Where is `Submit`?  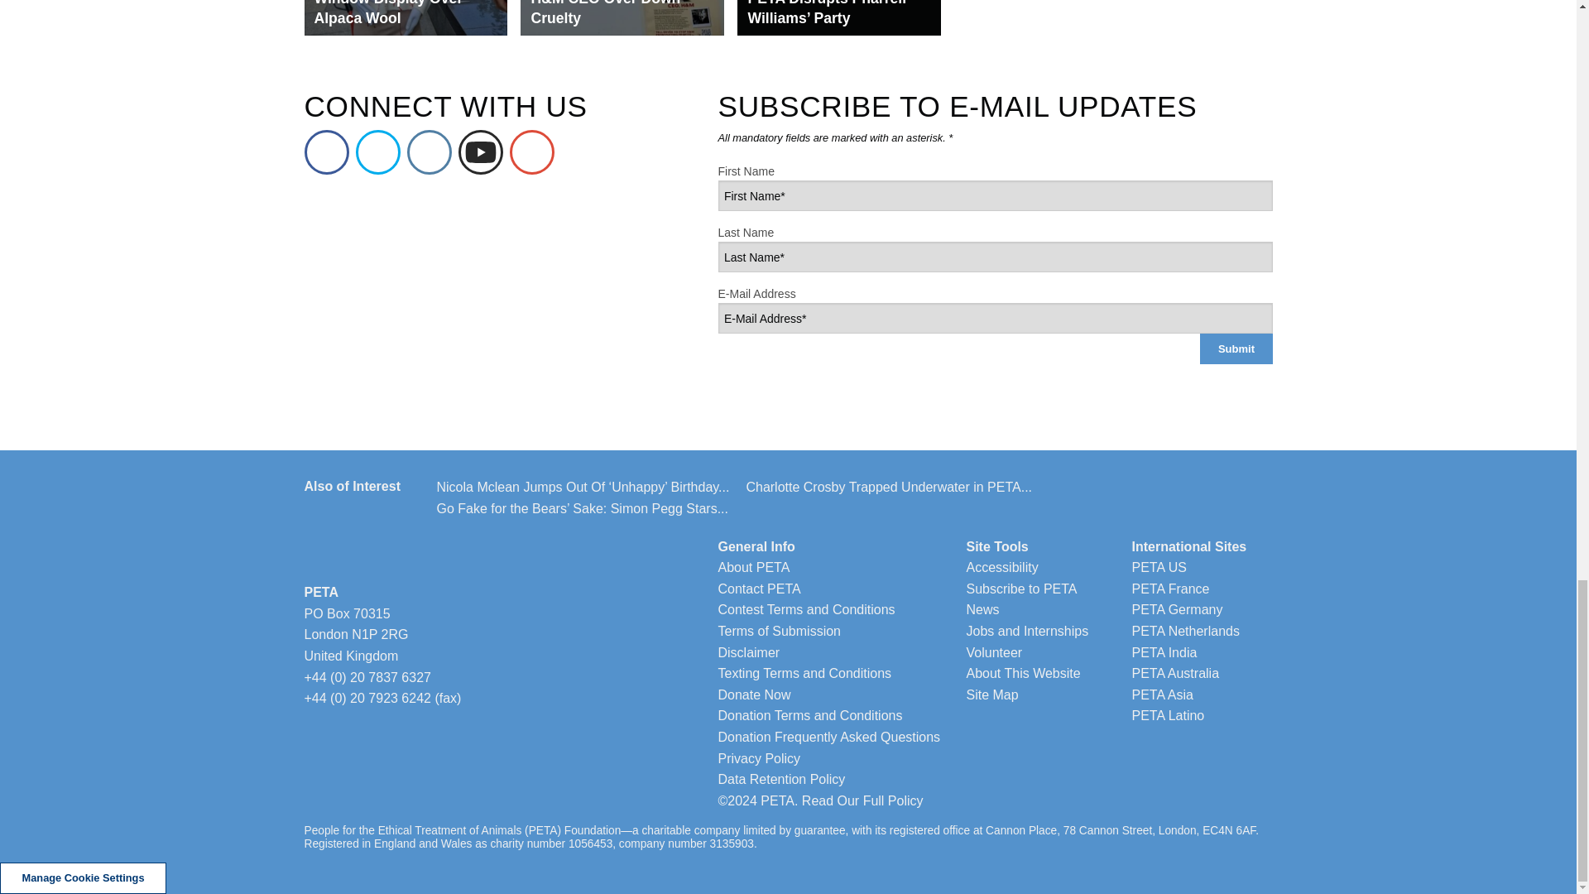
Submit is located at coordinates (1236, 348).